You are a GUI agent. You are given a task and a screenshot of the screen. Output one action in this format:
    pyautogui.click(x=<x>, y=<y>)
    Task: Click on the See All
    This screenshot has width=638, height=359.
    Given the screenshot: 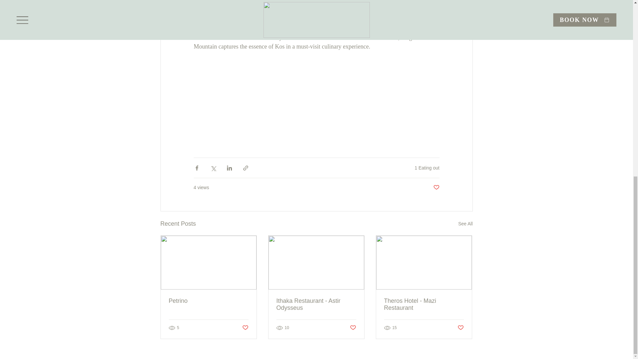 What is the action you would take?
    pyautogui.click(x=465, y=223)
    